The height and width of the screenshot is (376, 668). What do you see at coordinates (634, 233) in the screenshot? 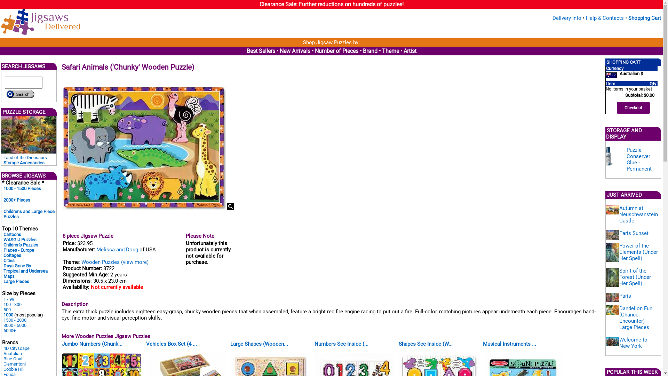
I see `Paris Sunset` at bounding box center [634, 233].